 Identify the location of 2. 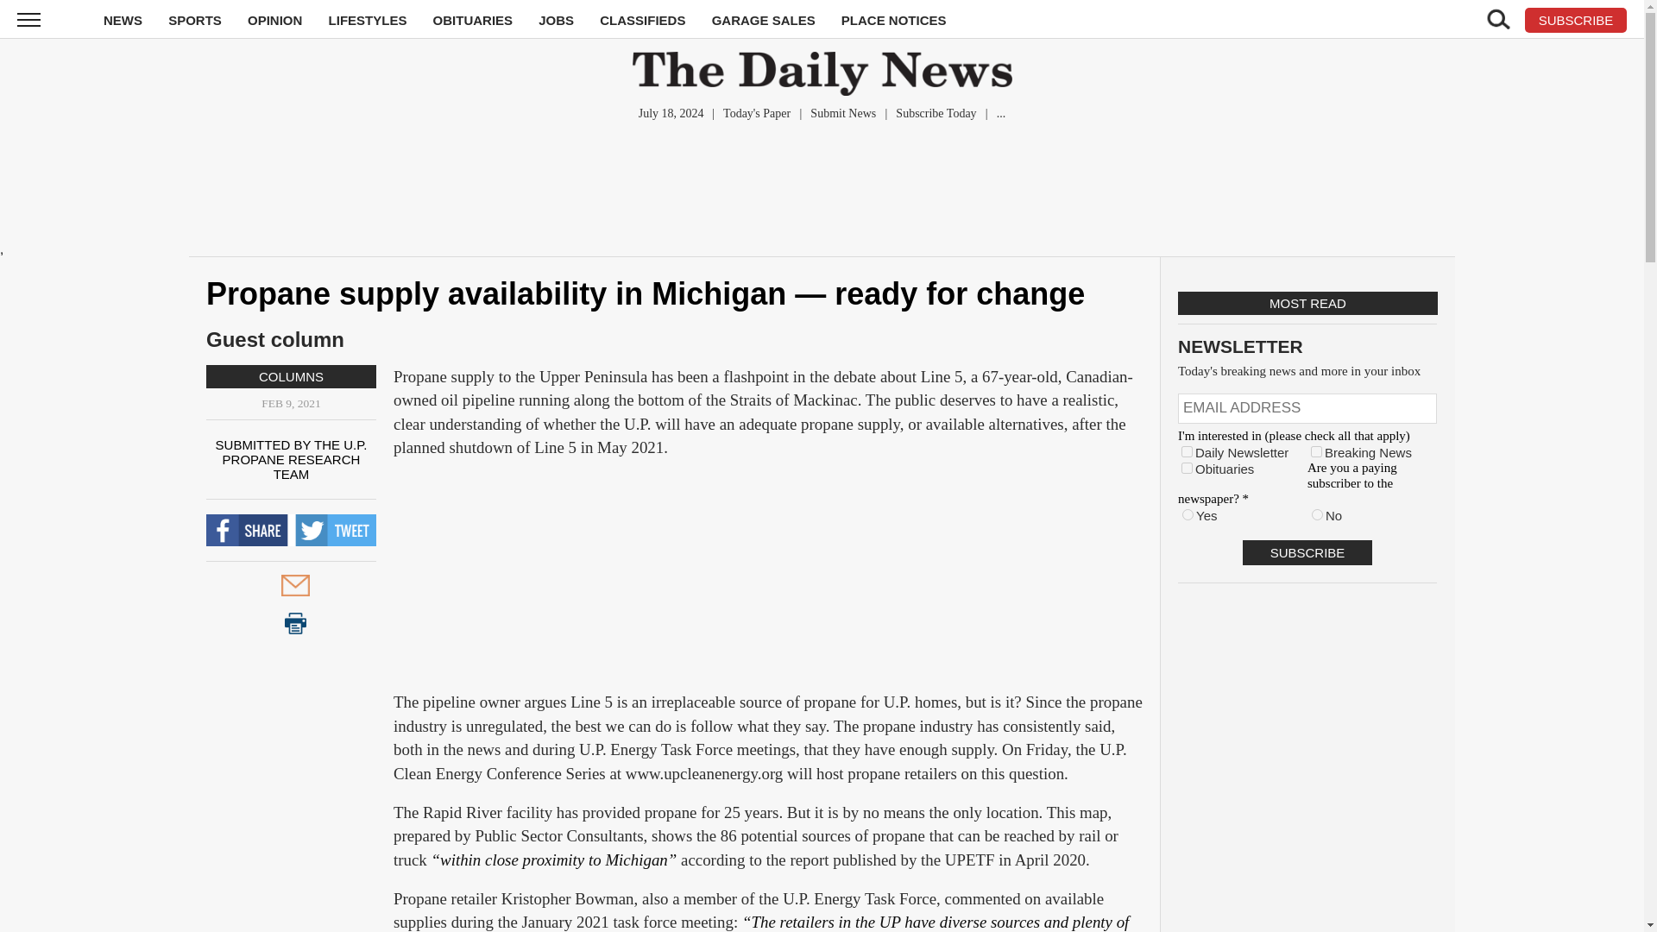
(1316, 452).